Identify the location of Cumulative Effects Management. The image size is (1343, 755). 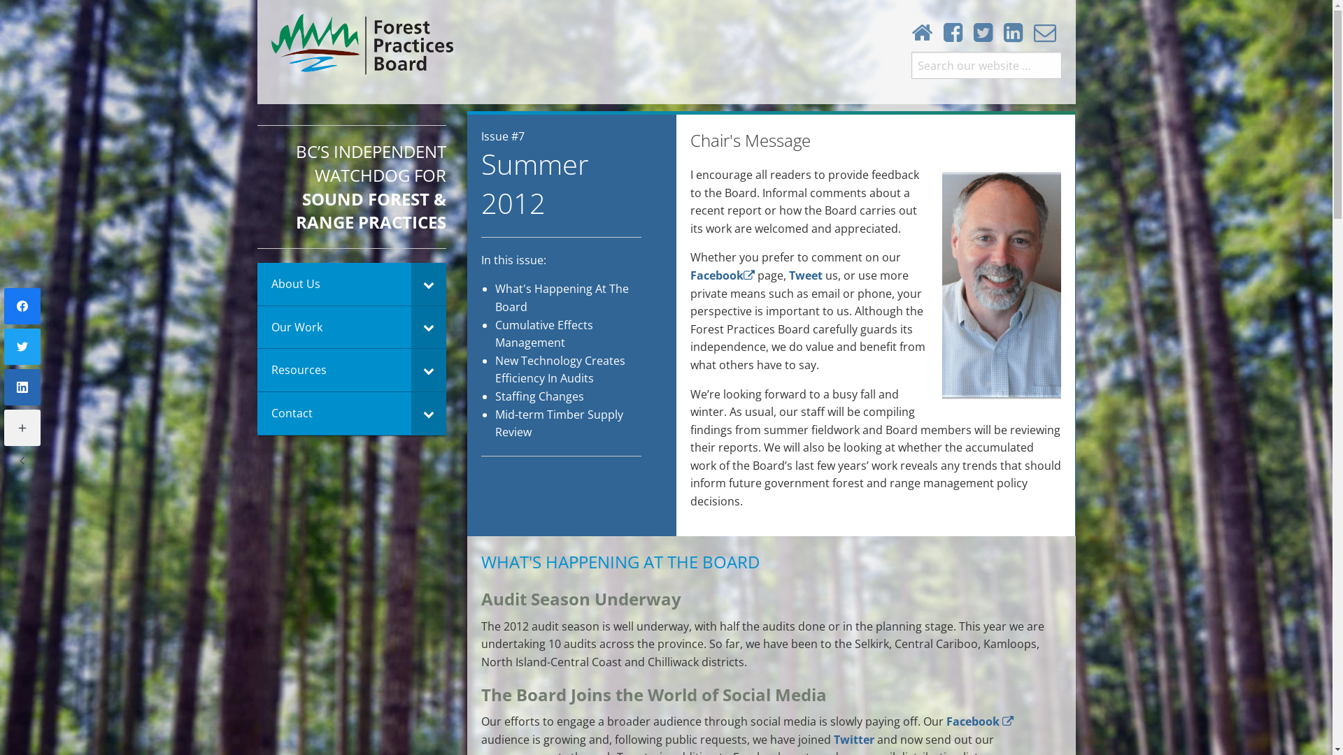
(544, 334).